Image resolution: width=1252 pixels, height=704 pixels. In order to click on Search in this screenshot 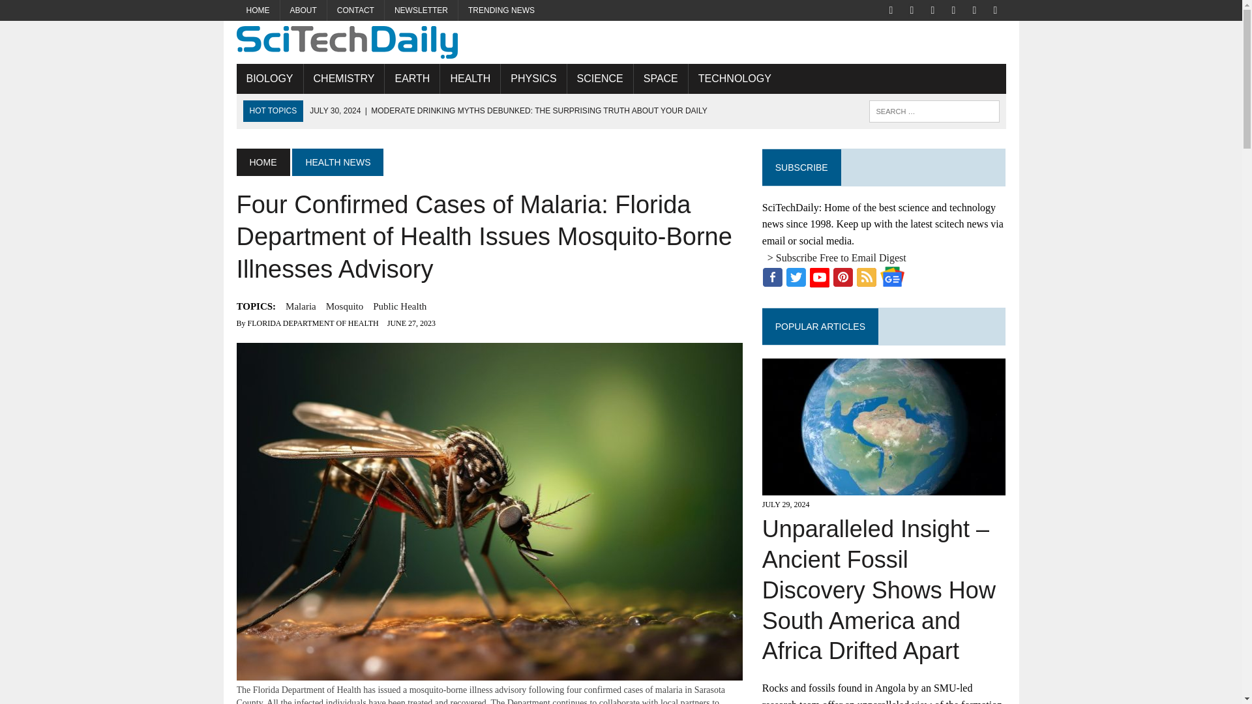, I will do `click(65, 12)`.